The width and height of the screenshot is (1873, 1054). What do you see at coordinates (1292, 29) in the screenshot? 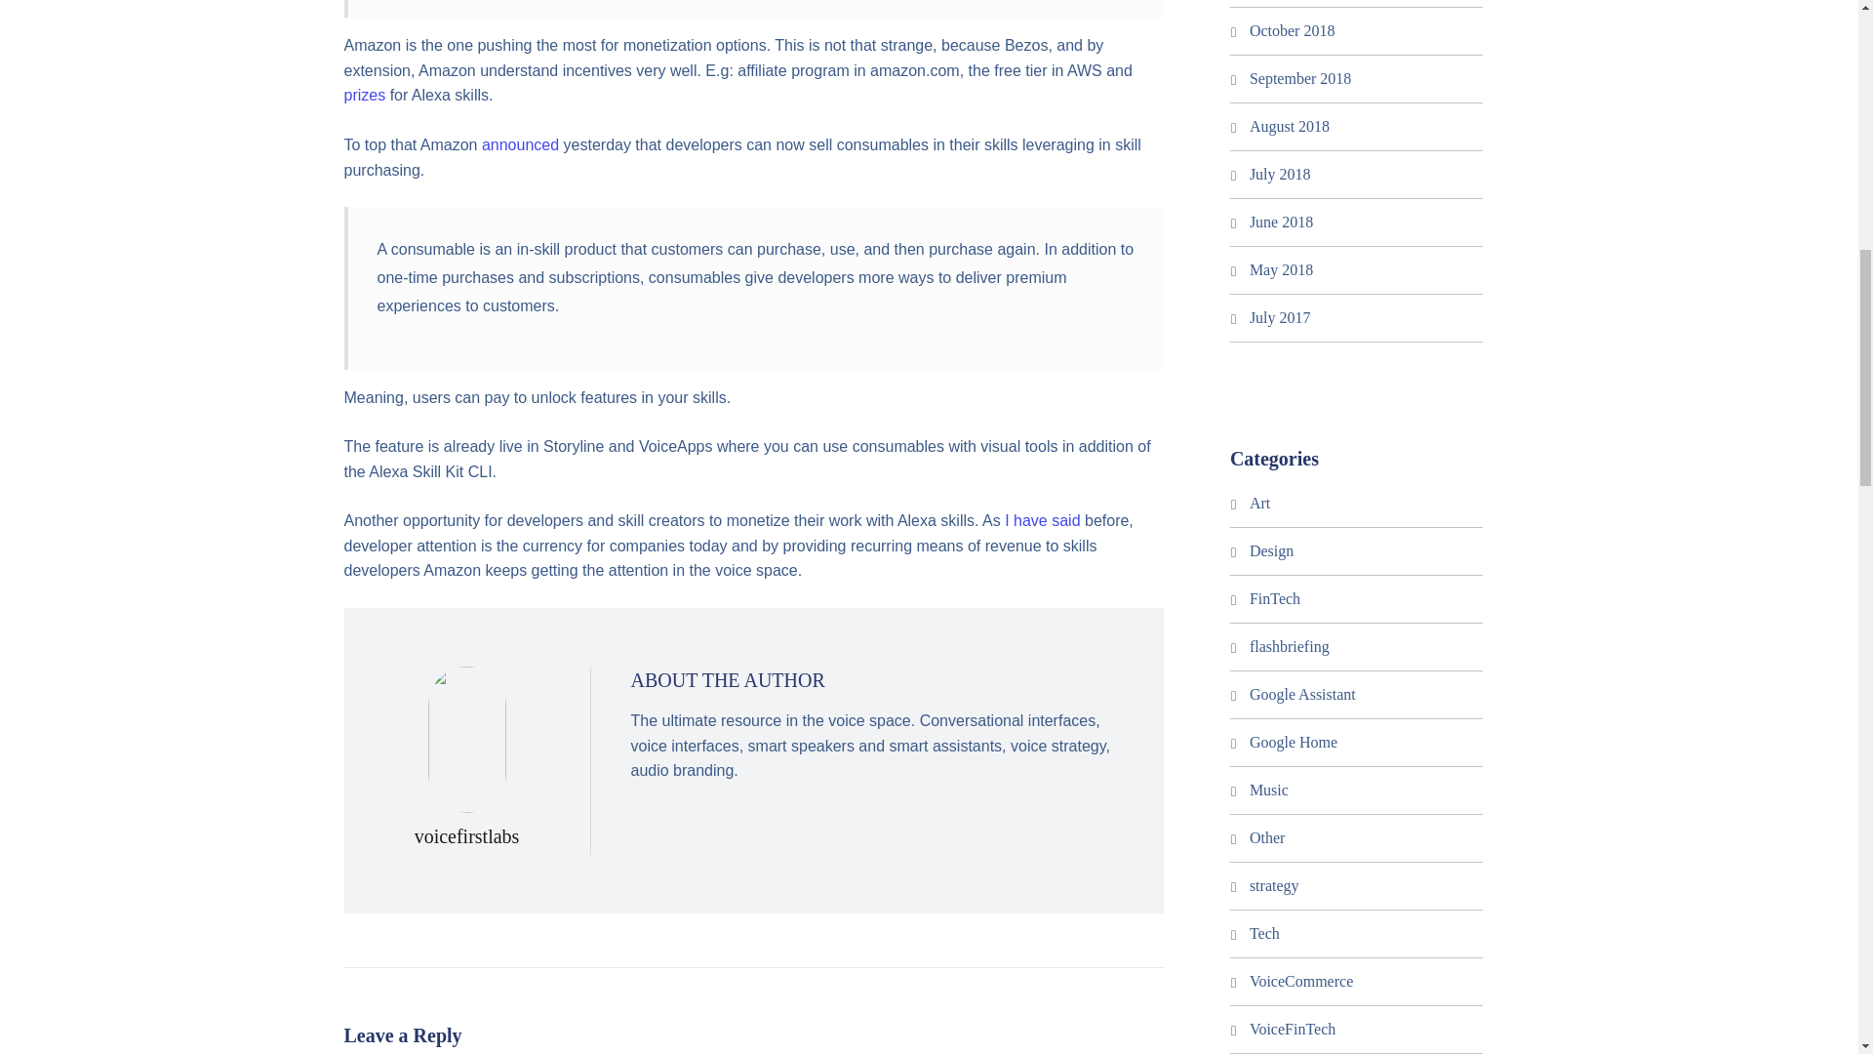
I see `October 2018` at bounding box center [1292, 29].